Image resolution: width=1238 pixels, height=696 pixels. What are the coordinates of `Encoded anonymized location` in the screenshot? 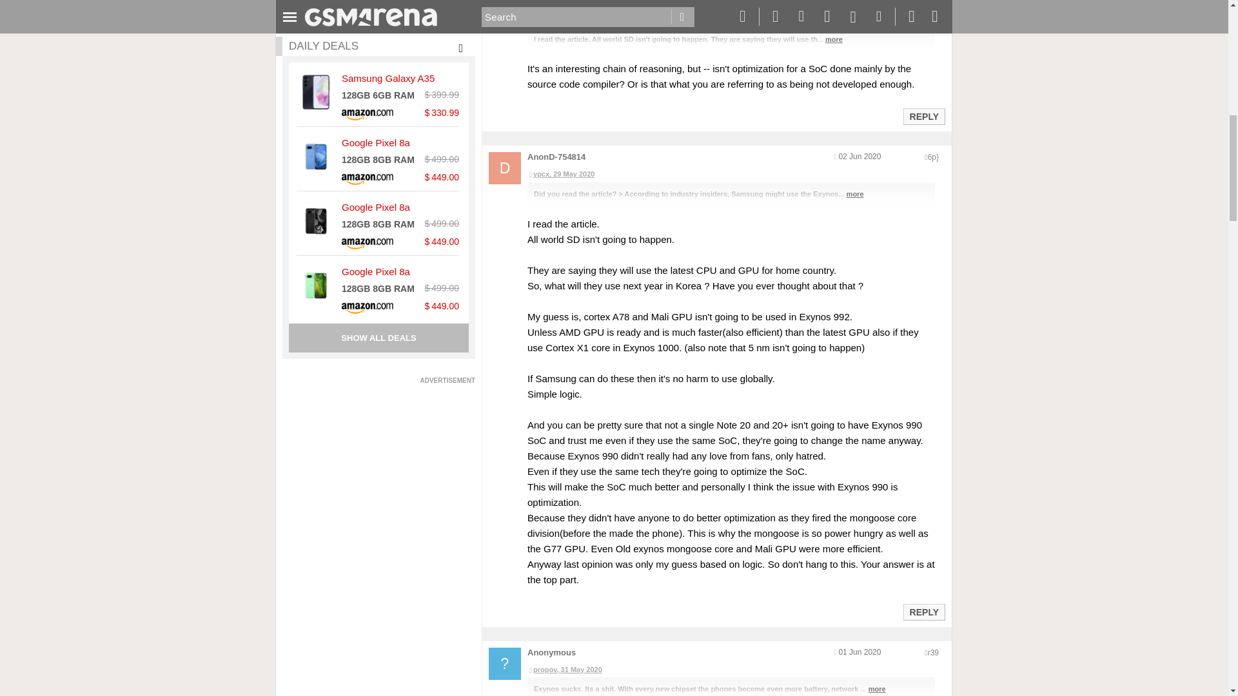 It's located at (931, 3).